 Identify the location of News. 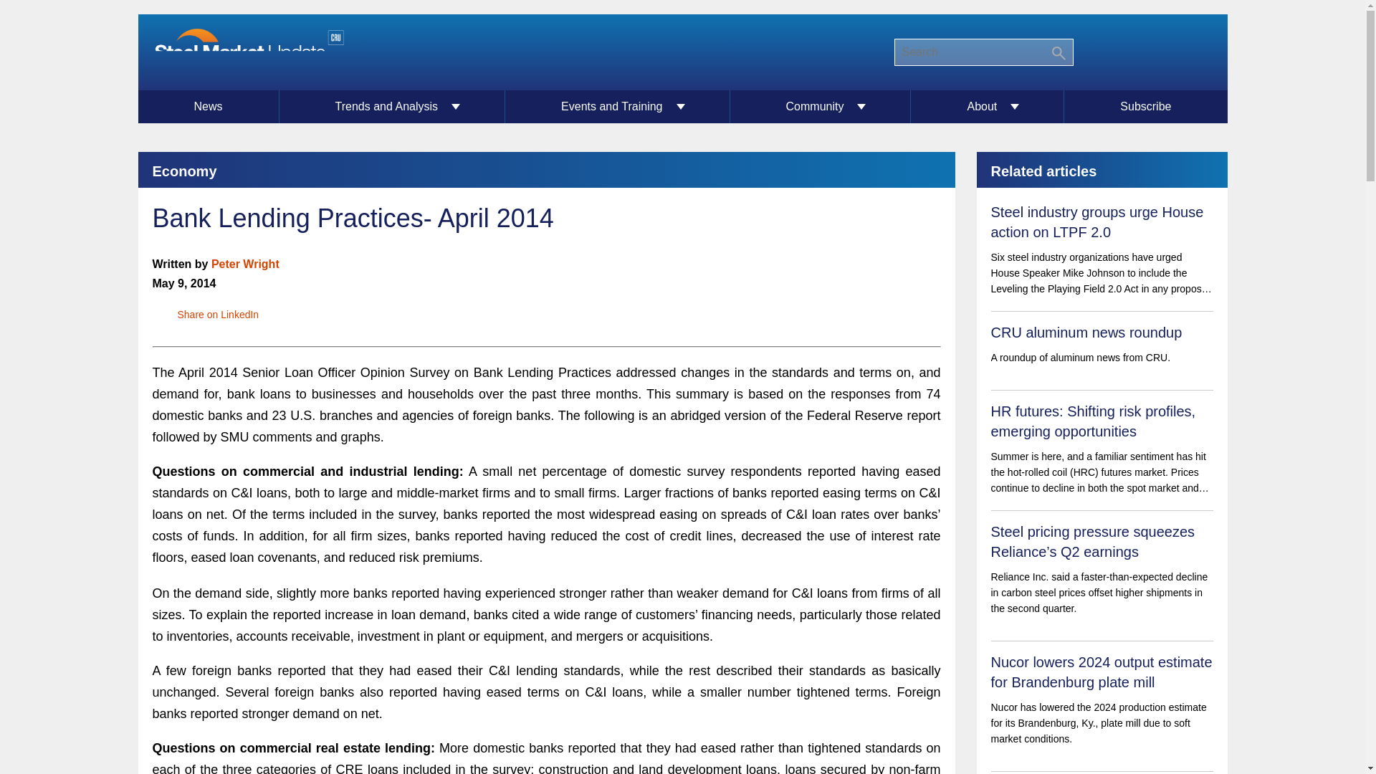
(208, 106).